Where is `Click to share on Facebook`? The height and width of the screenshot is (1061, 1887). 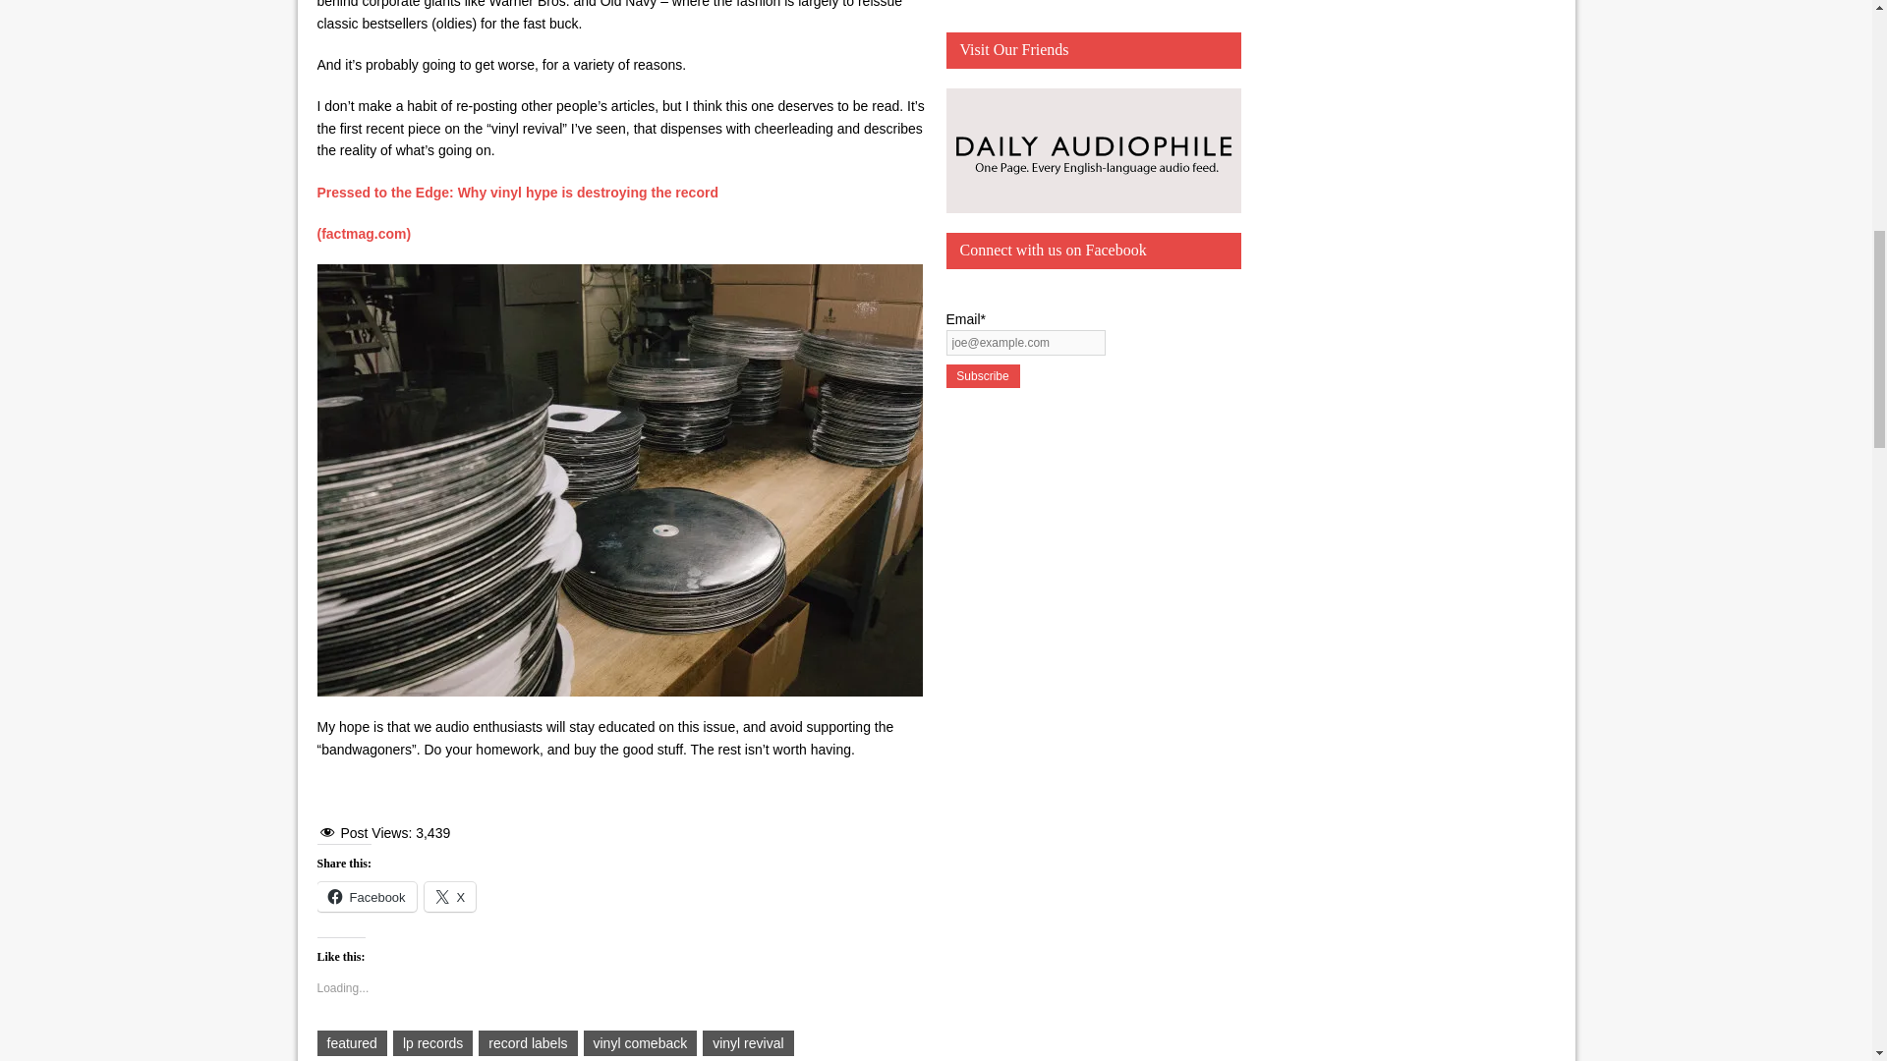 Click to share on Facebook is located at coordinates (366, 896).